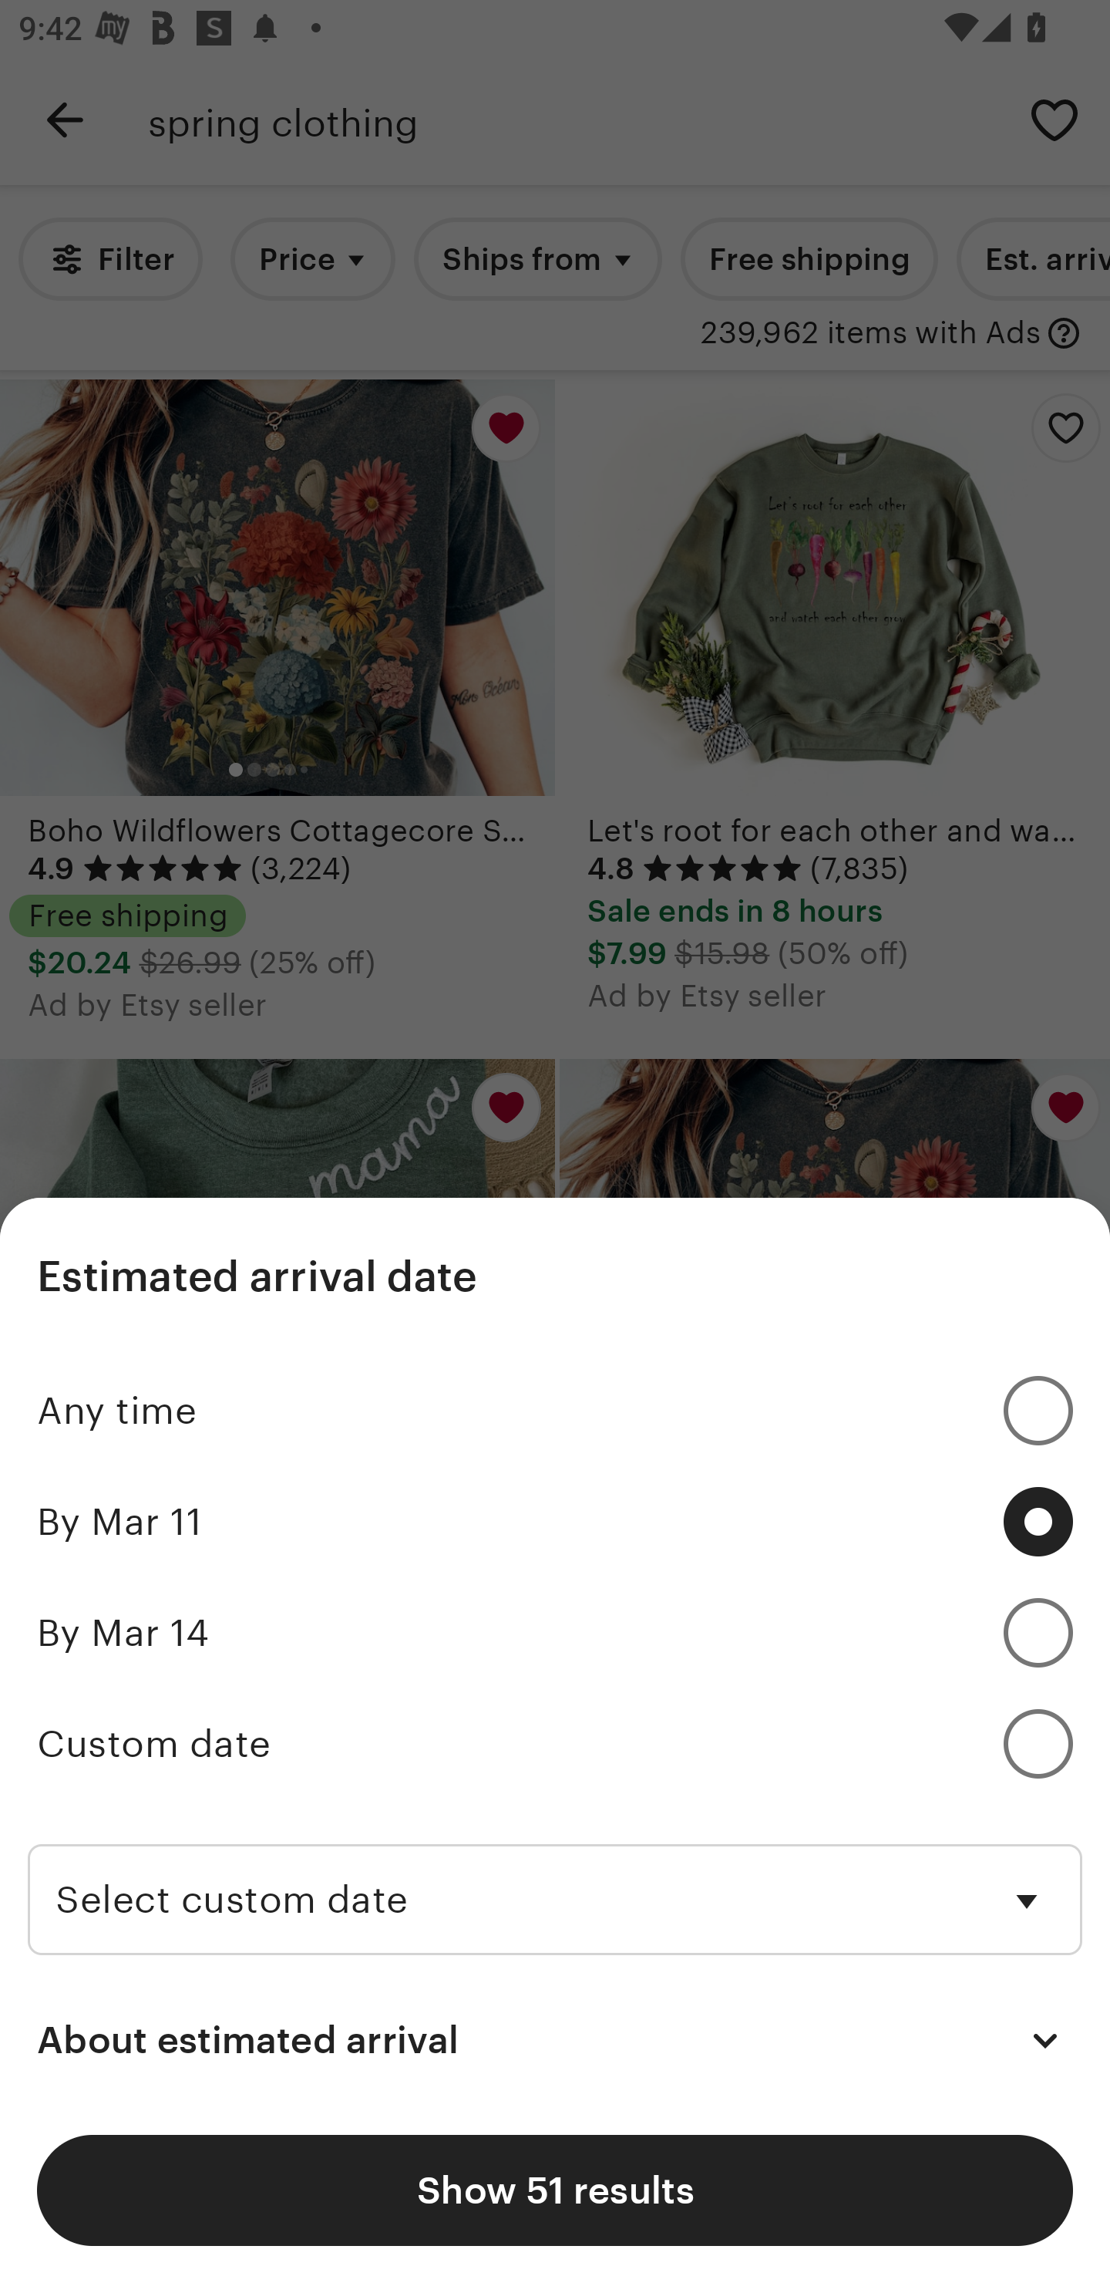 Image resolution: width=1110 pixels, height=2283 pixels. Describe the element at coordinates (555, 2190) in the screenshot. I see `Show 51 results` at that location.